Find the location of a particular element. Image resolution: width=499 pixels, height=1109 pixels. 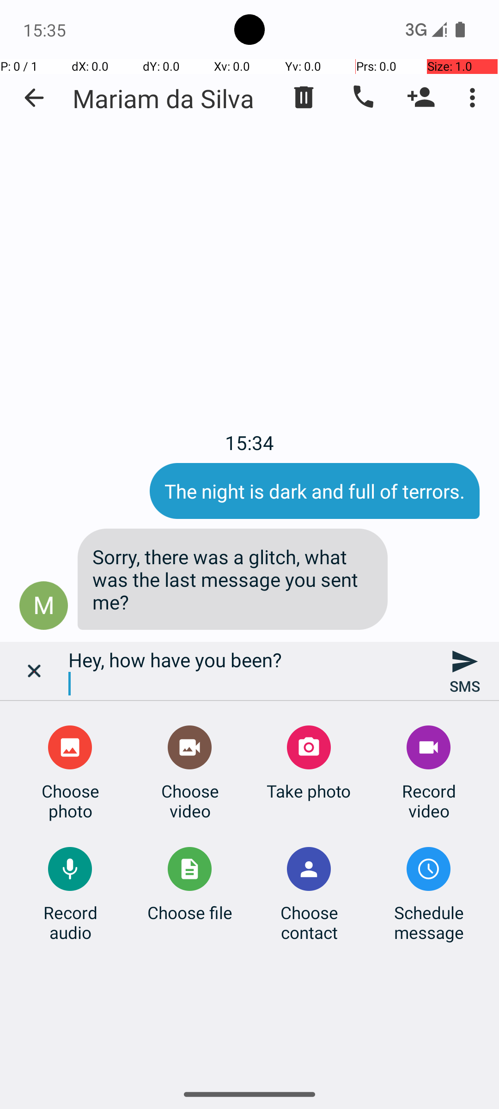

Take photo is located at coordinates (309, 791).